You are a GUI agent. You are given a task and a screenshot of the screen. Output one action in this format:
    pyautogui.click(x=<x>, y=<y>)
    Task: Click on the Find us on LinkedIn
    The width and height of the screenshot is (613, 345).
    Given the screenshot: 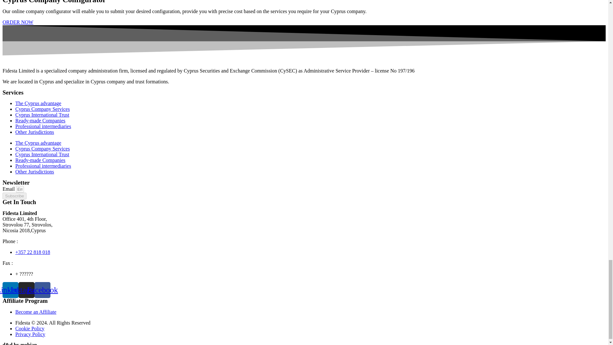 What is the action you would take?
    pyautogui.click(x=26, y=290)
    